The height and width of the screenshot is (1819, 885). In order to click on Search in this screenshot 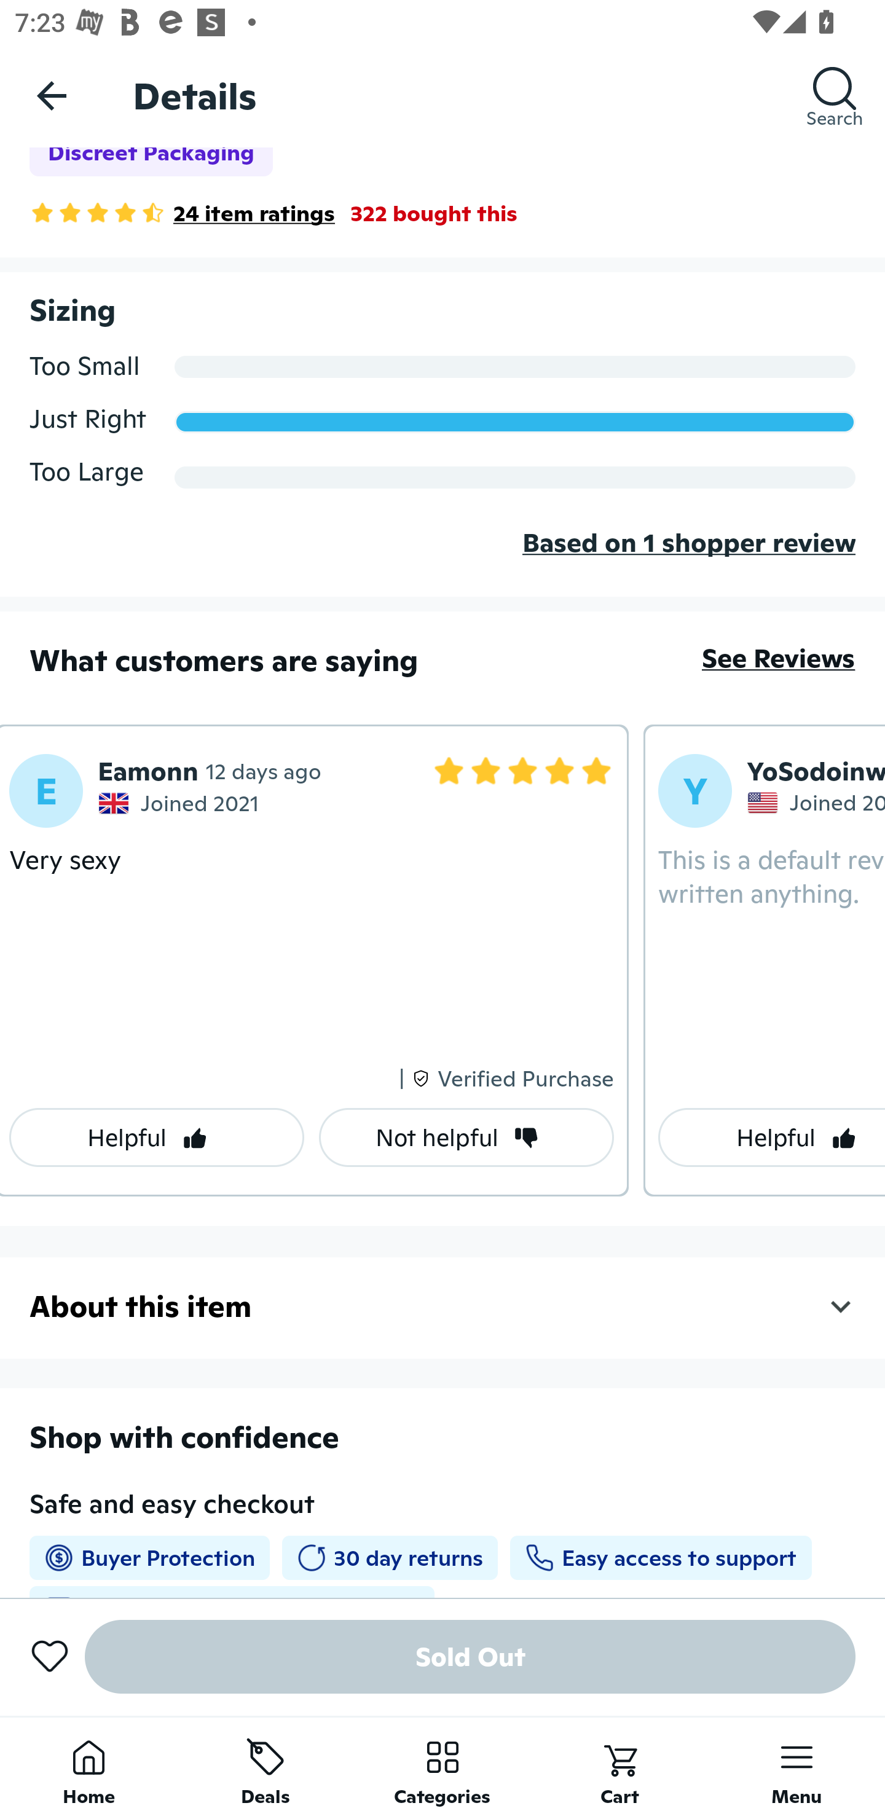, I will do `click(835, 95)`.